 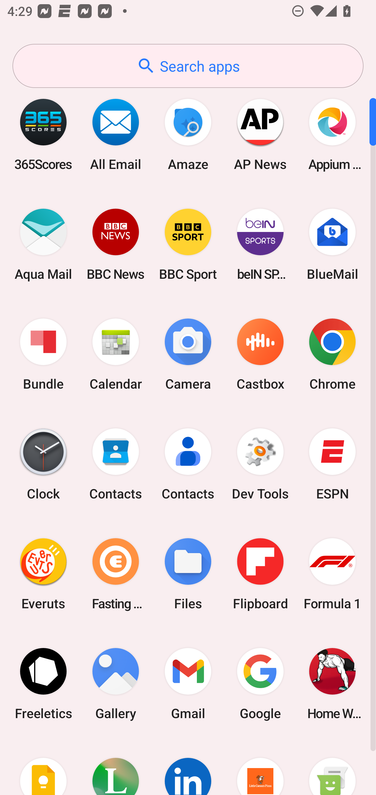 I want to click on   Search apps, so click(x=188, y=66).